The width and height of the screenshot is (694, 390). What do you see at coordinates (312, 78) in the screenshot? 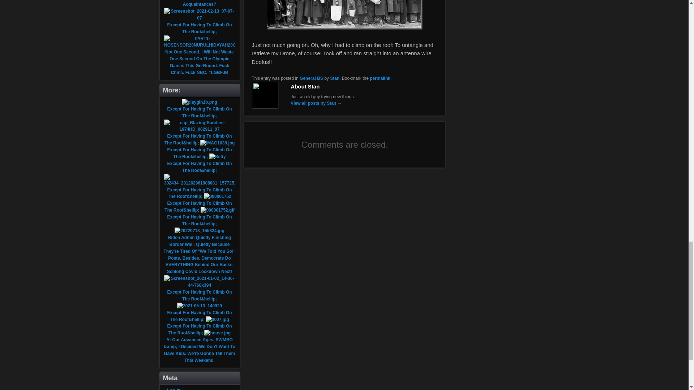
I see `General BS` at bounding box center [312, 78].